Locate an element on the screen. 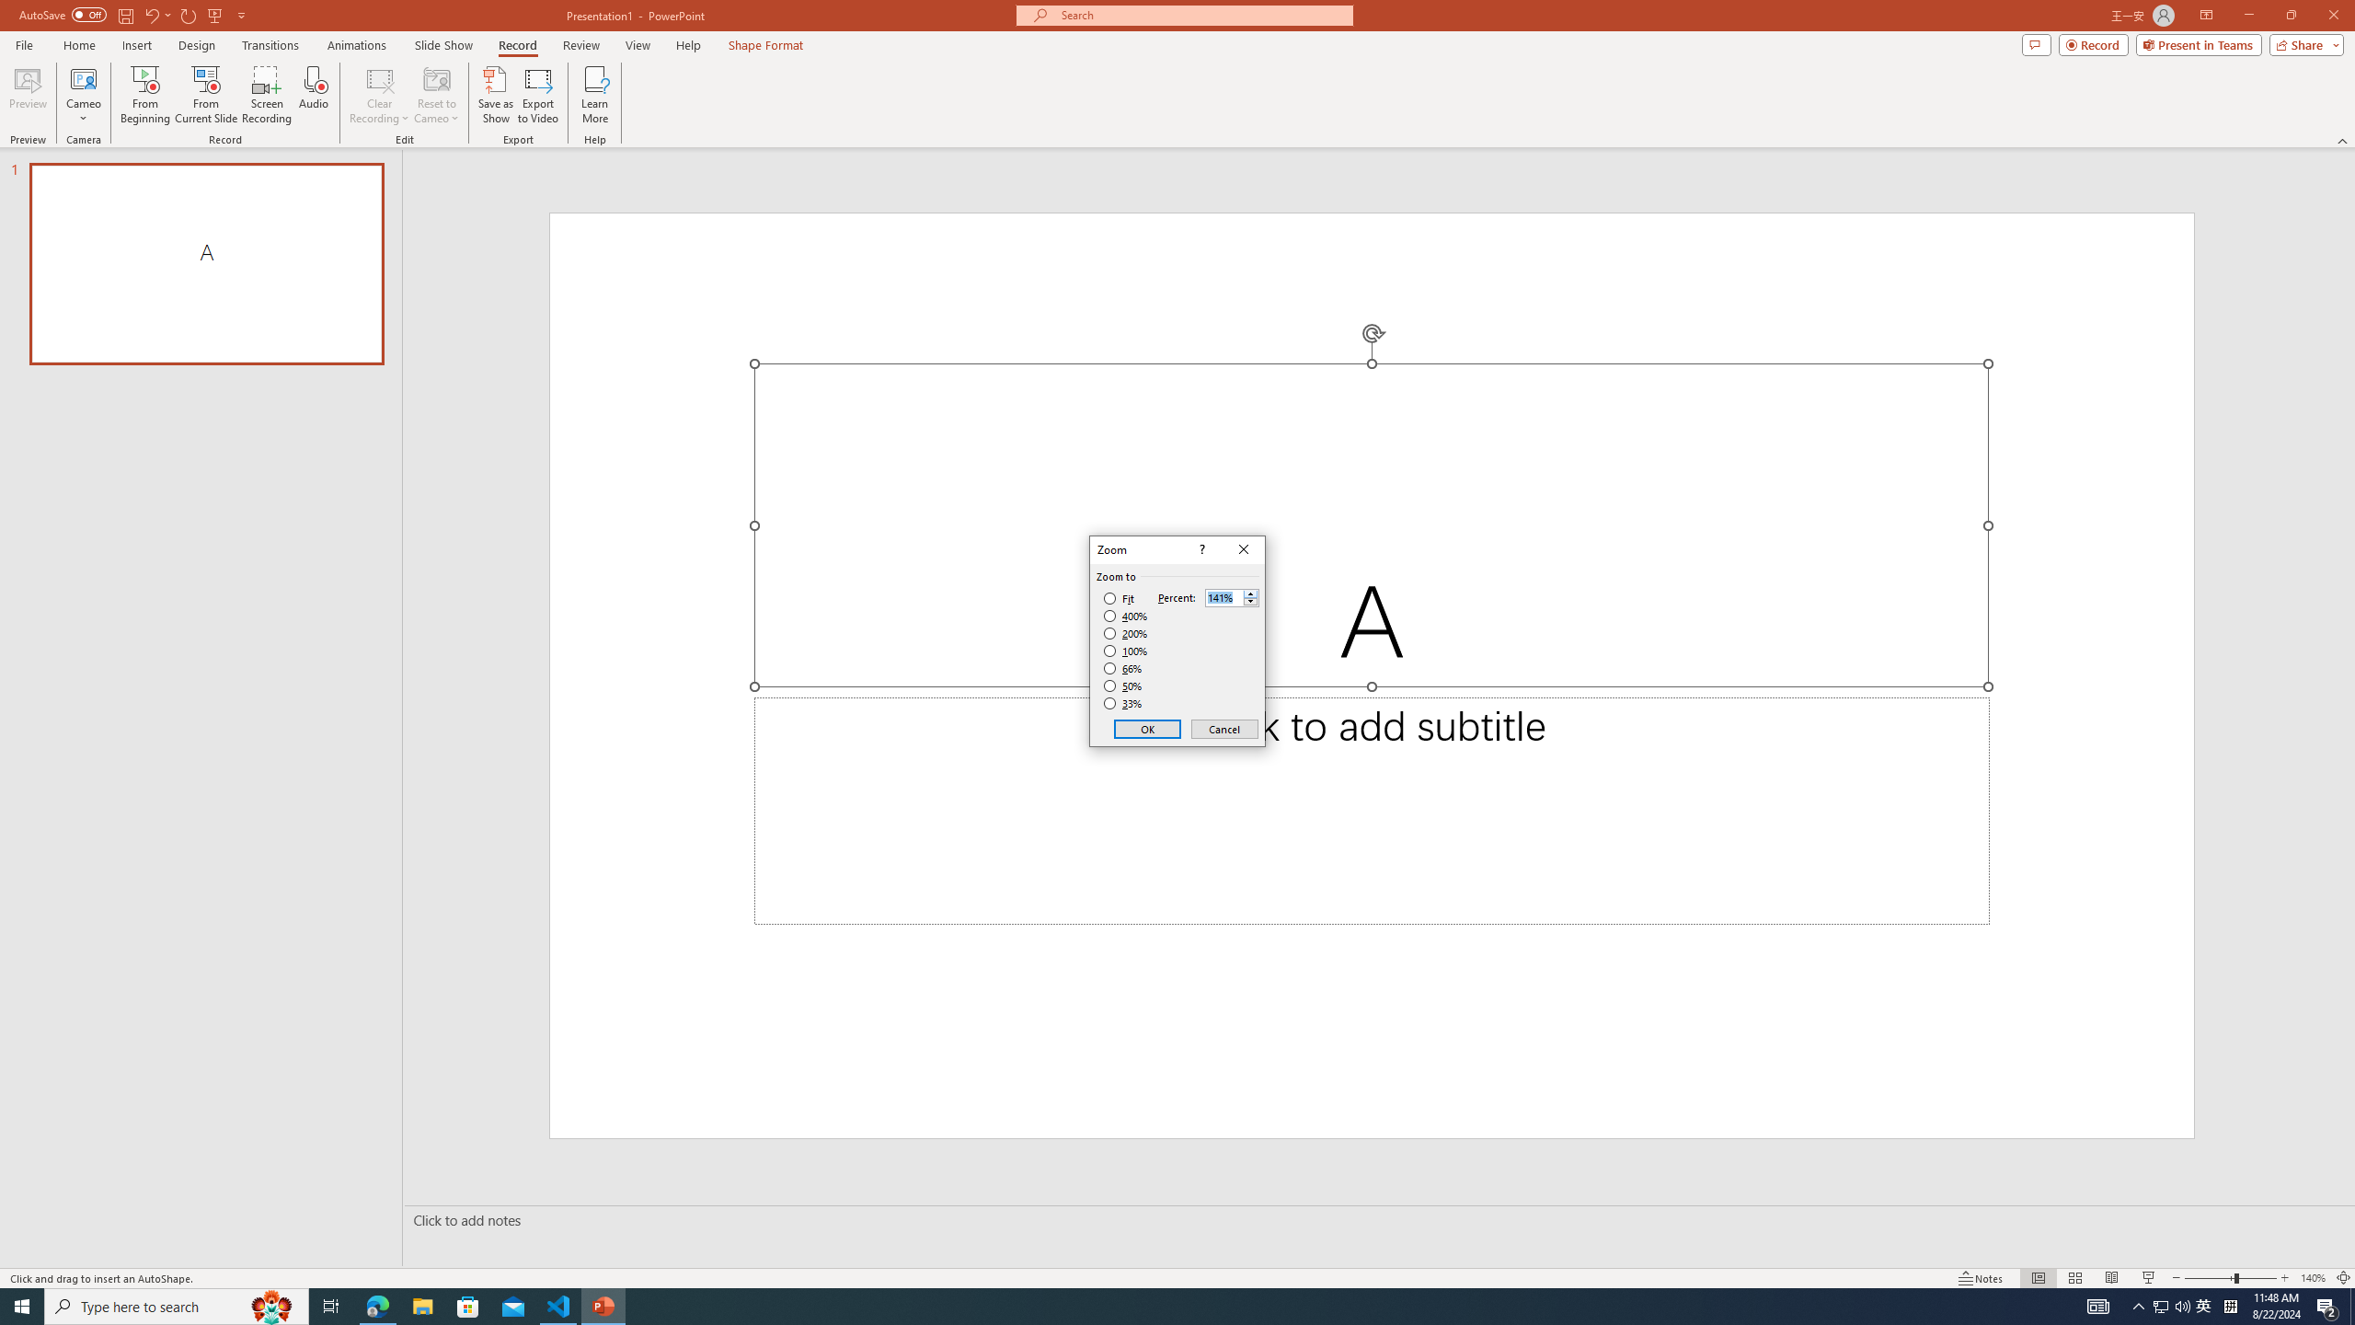 The width and height of the screenshot is (2355, 1325). 33% is located at coordinates (1124, 704).